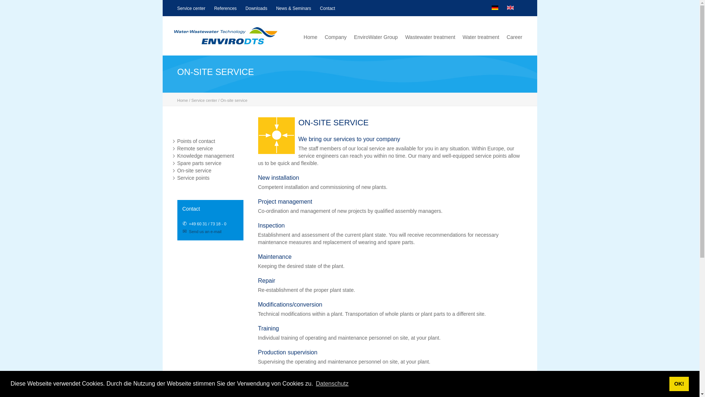 This screenshot has width=705, height=397. Describe the element at coordinates (430, 37) in the screenshot. I see `Wastewater treatment` at that location.